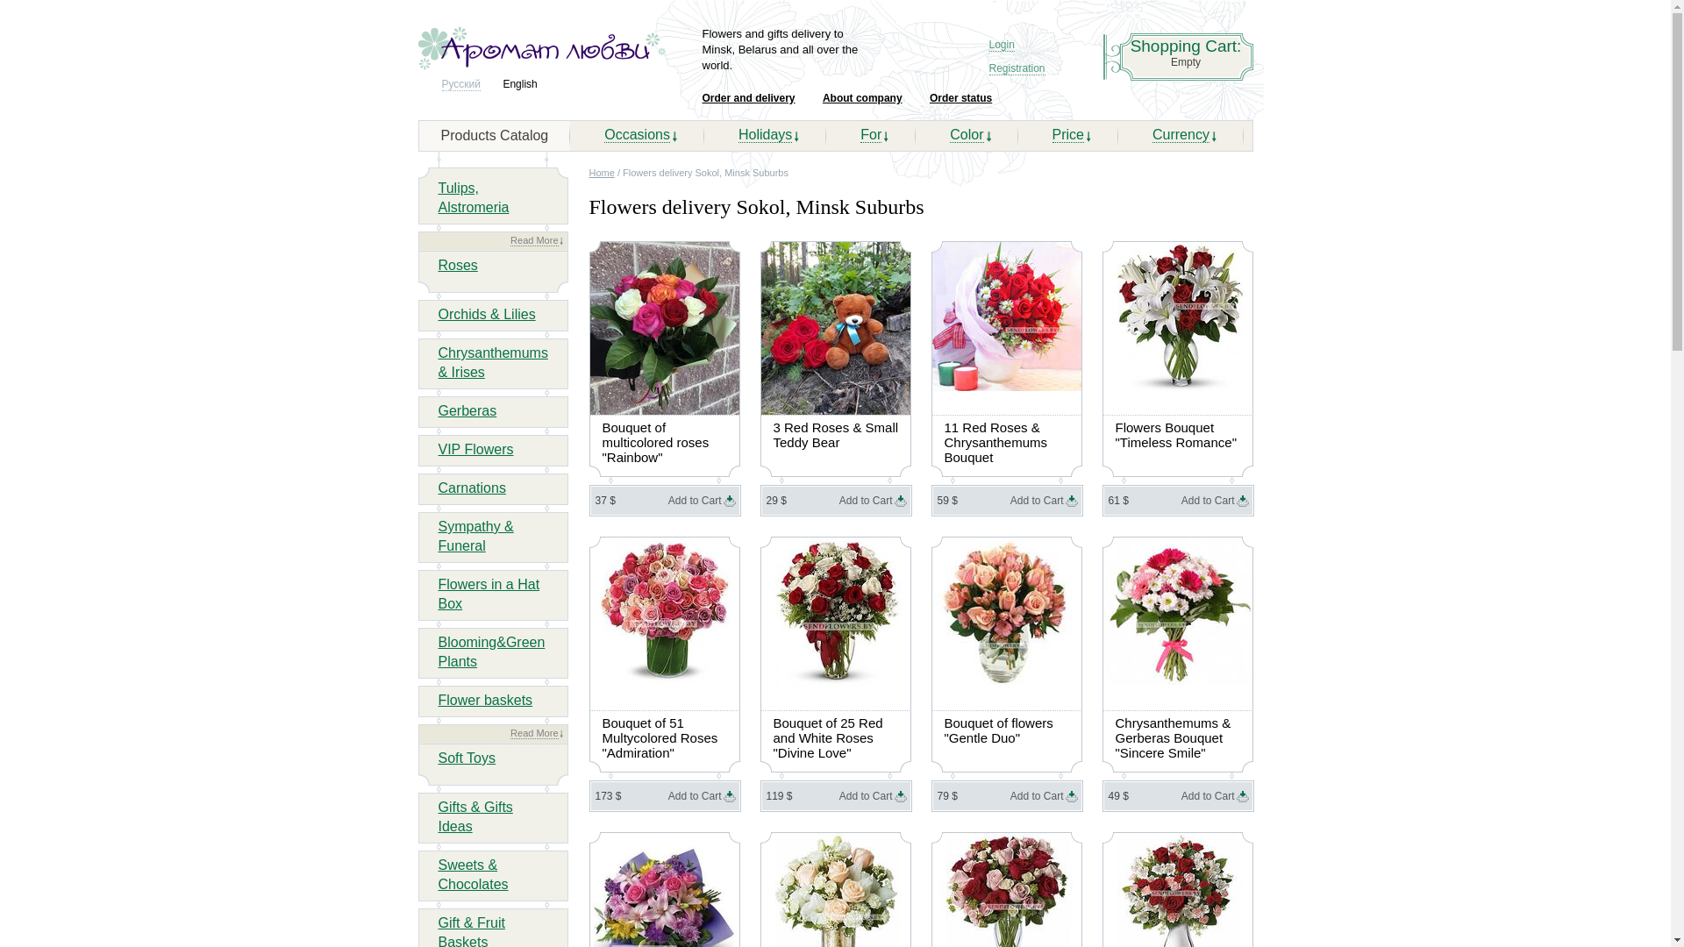 The width and height of the screenshot is (1684, 947). What do you see at coordinates (695, 500) in the screenshot?
I see `Add to Cart` at bounding box center [695, 500].